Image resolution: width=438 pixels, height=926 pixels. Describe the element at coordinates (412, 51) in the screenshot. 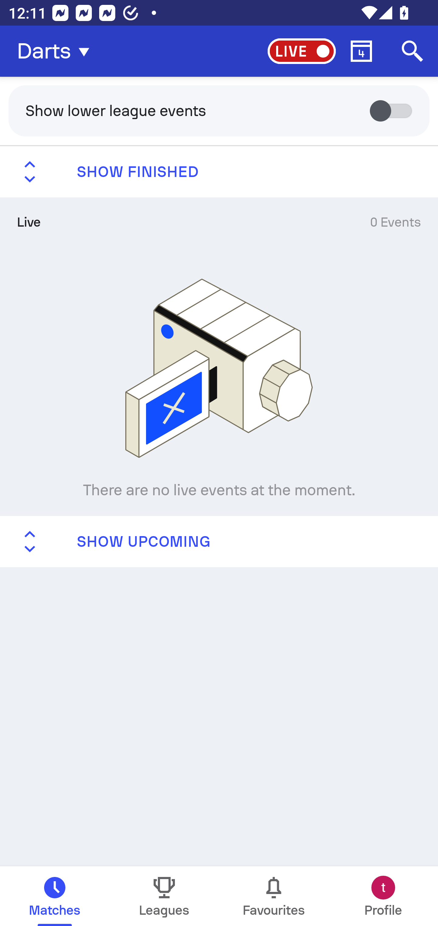

I see `Search` at that location.